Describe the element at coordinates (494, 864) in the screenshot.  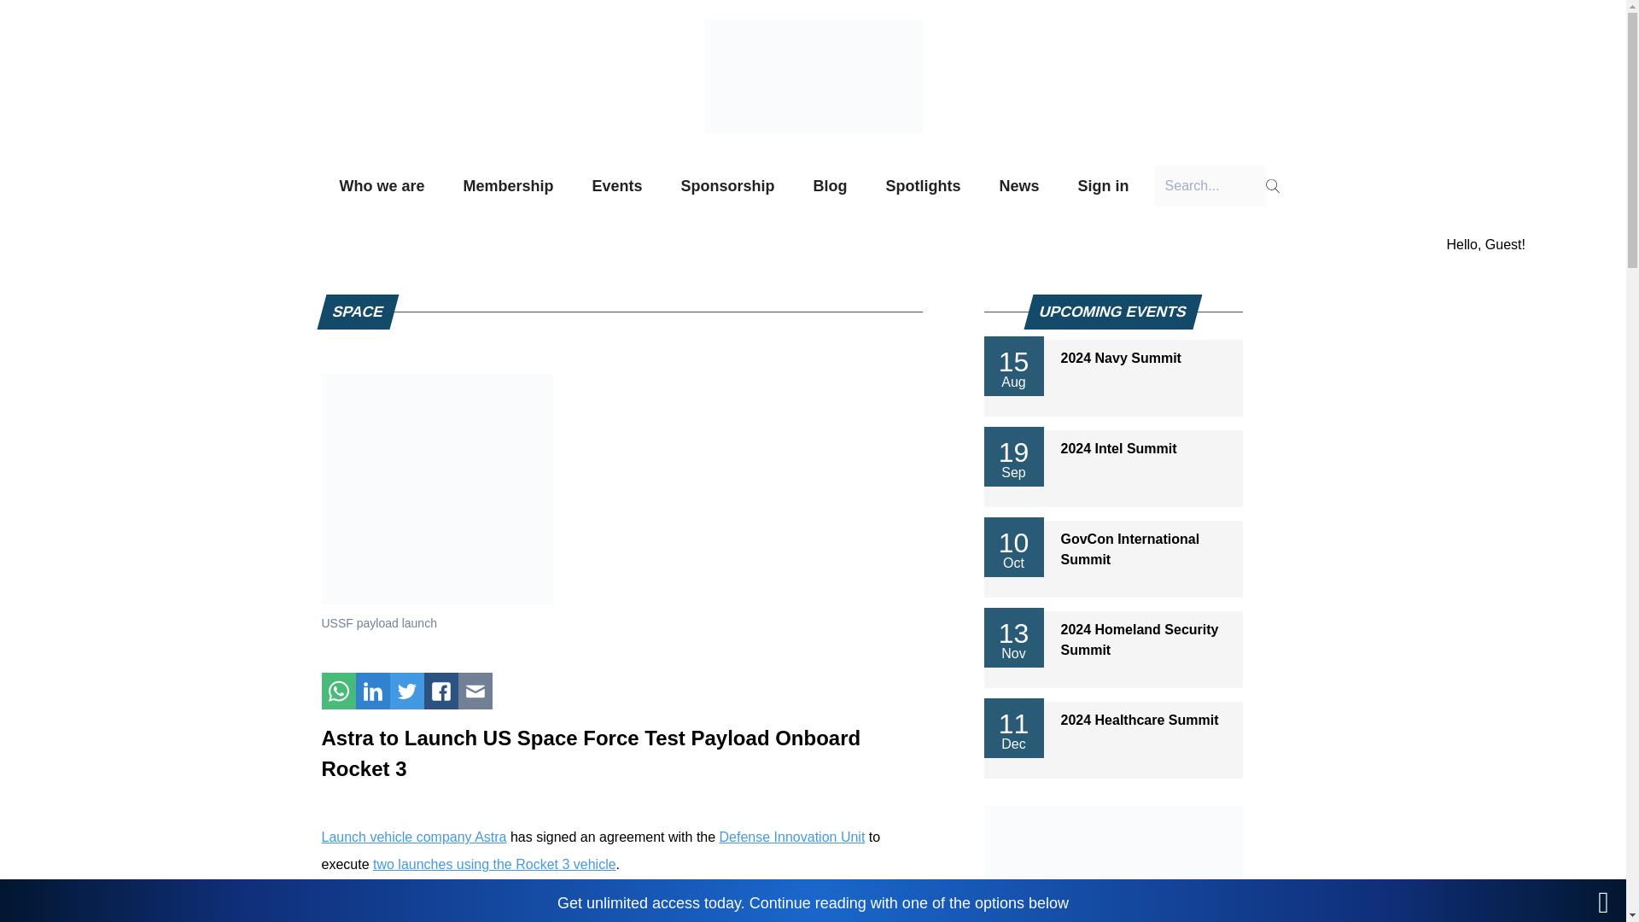
I see `two launches using the Rocket 3 vehicle` at that location.